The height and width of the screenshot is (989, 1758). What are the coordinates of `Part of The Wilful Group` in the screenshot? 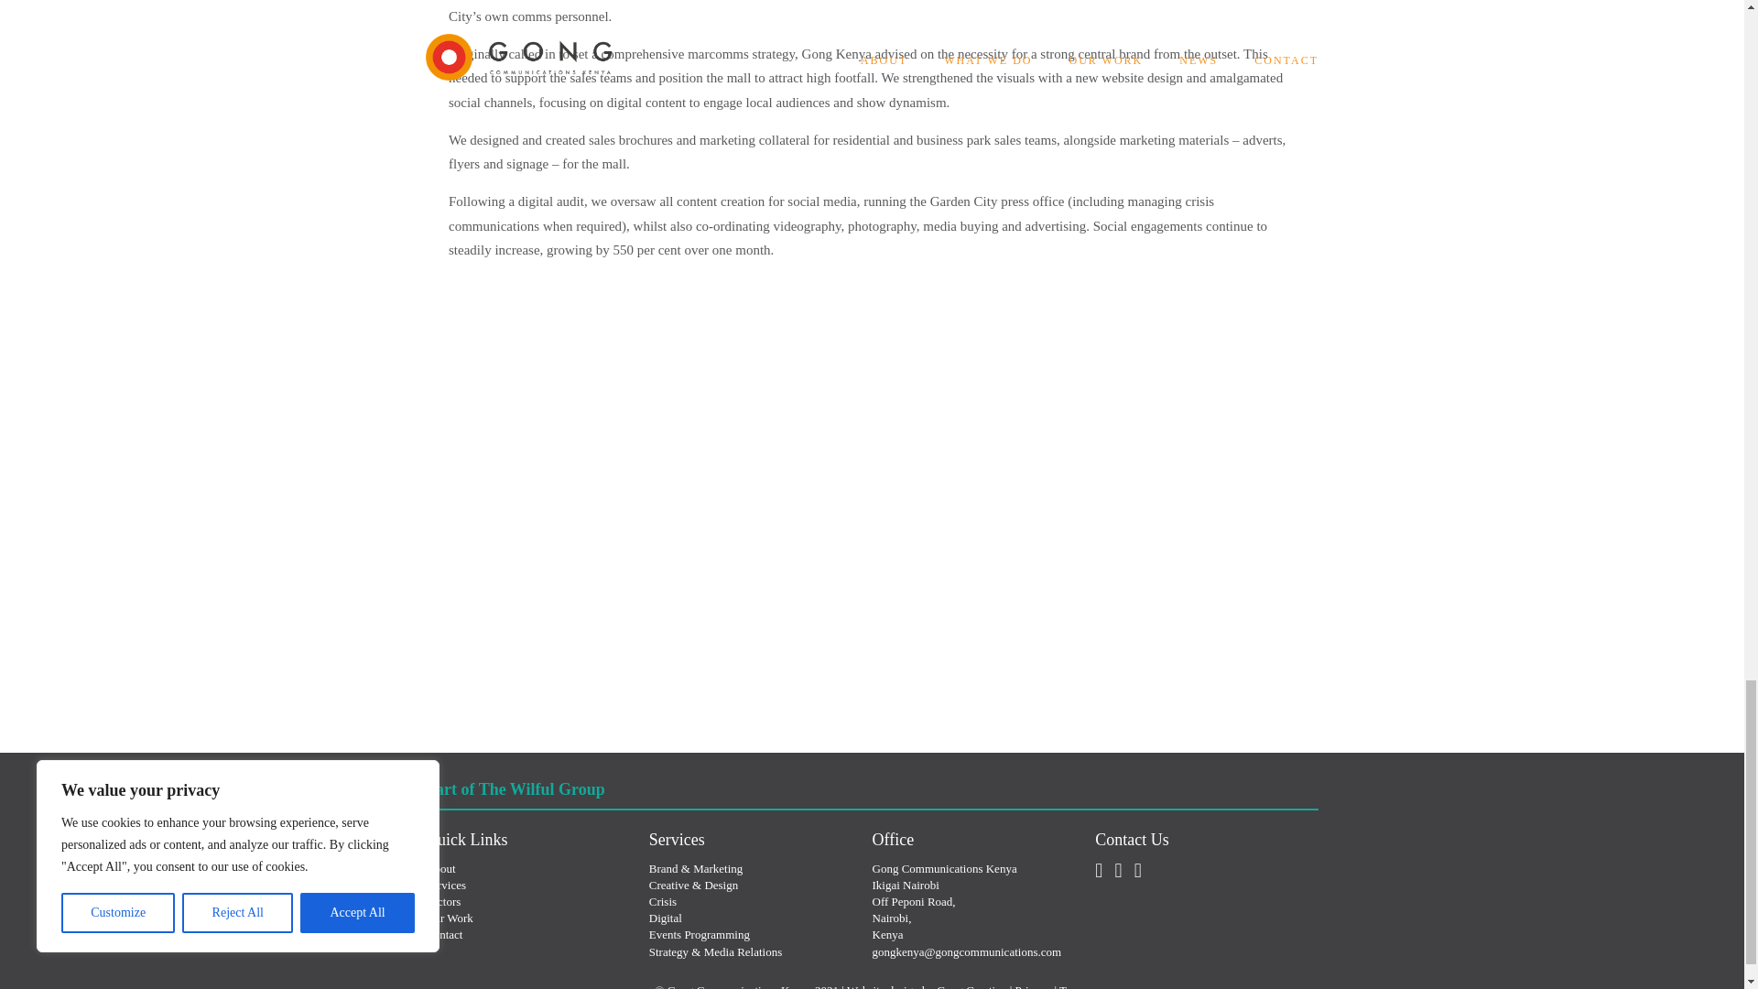 It's located at (515, 789).